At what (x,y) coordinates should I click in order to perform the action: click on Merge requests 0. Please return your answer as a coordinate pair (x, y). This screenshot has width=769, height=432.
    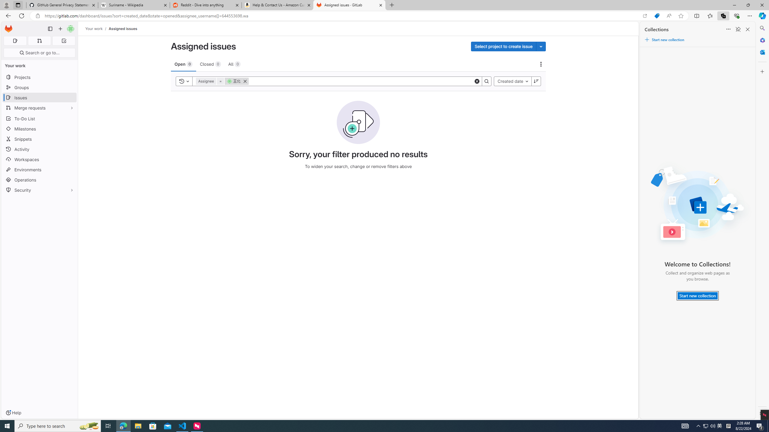
    Looking at the image, I should click on (39, 41).